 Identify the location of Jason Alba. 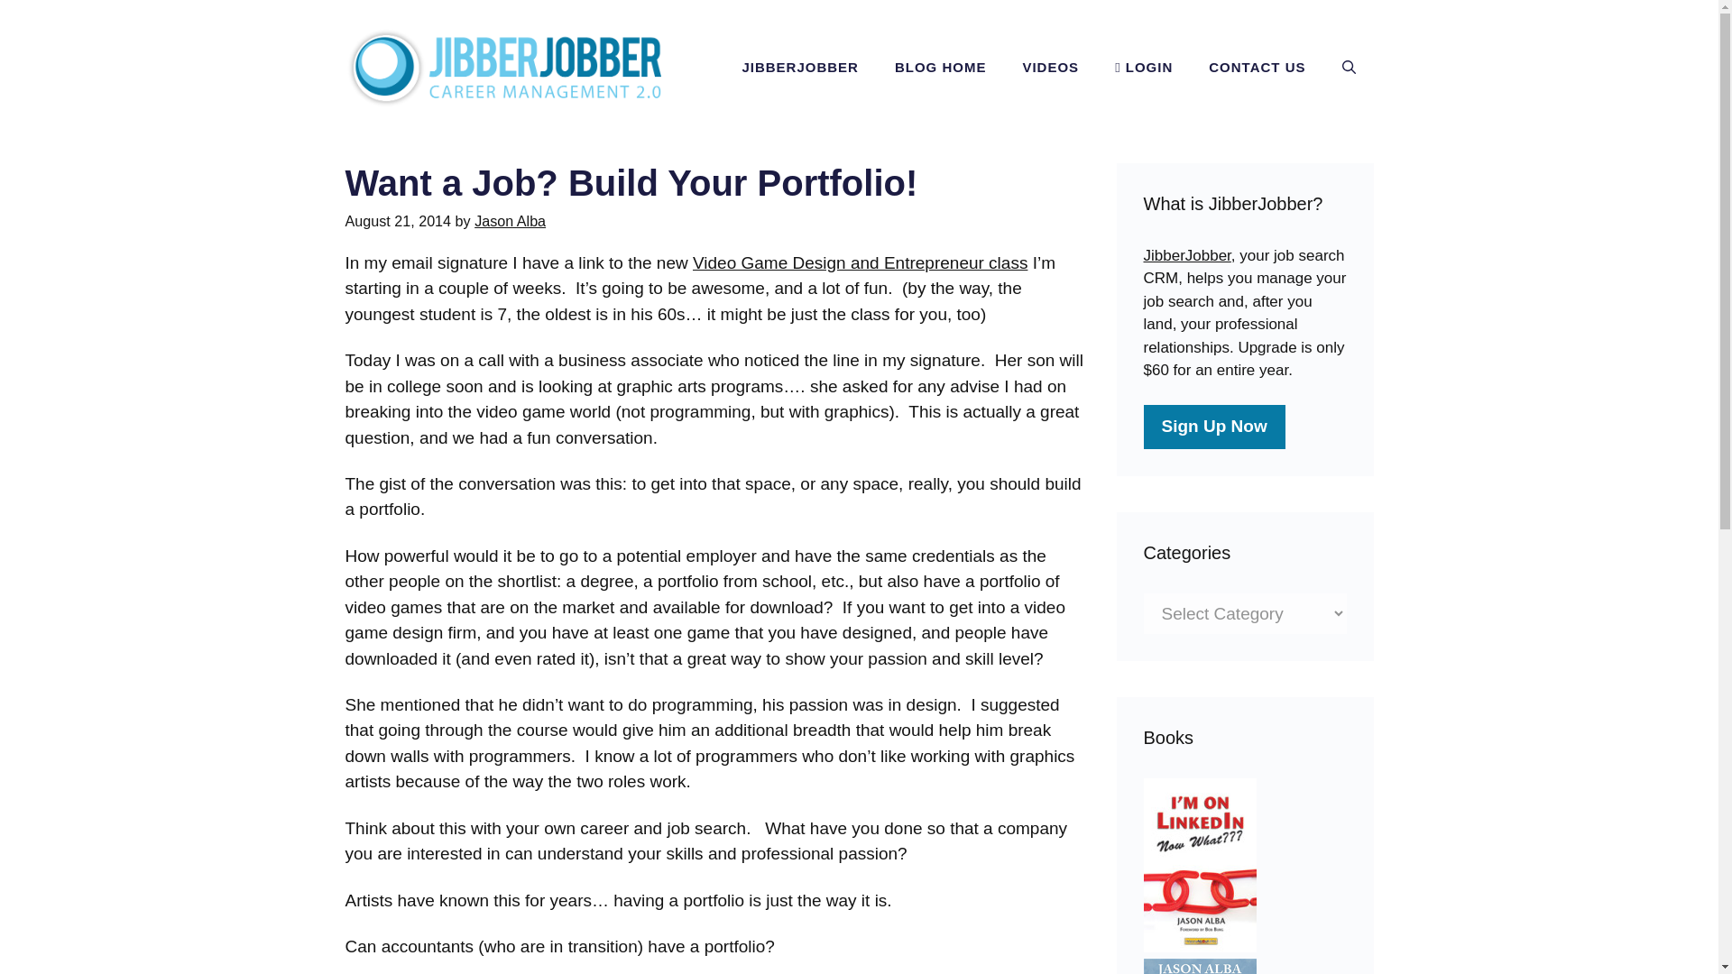
(510, 220).